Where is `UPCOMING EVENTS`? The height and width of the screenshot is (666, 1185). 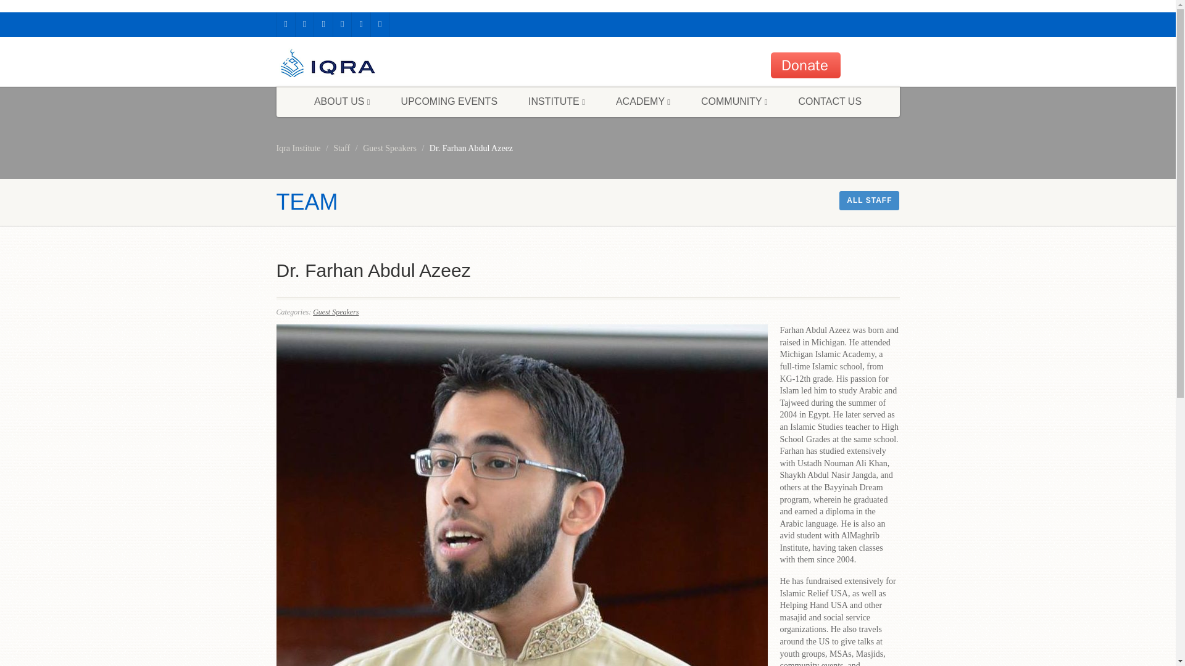
UPCOMING EVENTS is located at coordinates (449, 102).